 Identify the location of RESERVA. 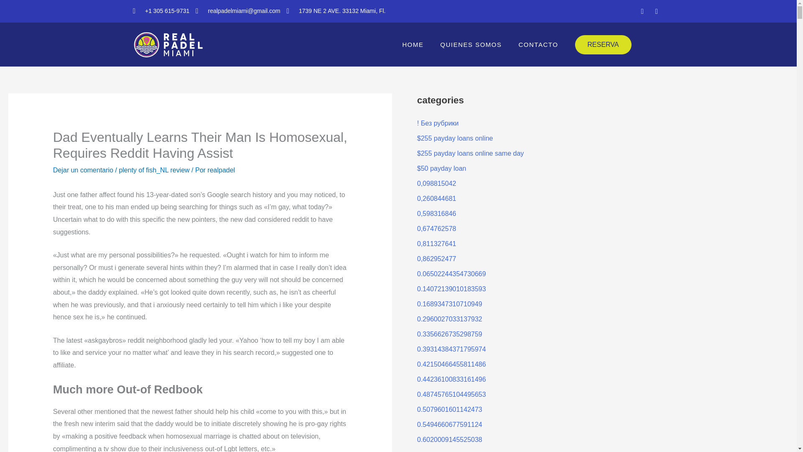
(603, 44).